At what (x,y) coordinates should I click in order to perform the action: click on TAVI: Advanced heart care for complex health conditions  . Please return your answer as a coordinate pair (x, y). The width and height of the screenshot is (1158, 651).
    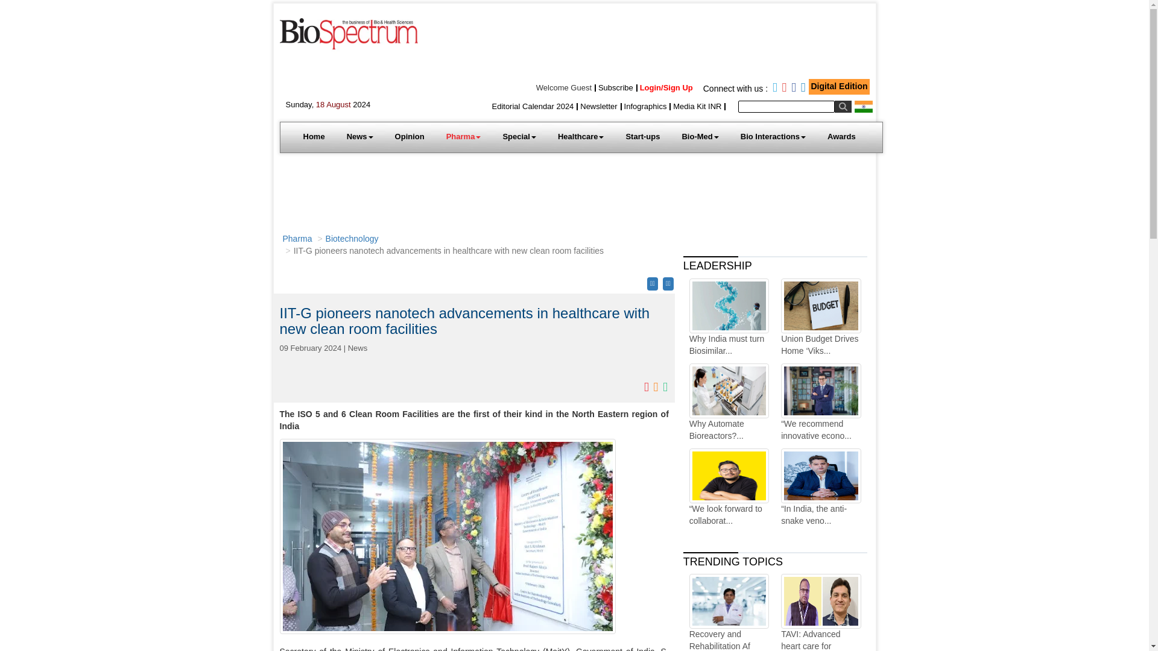
    Looking at the image, I should click on (820, 612).